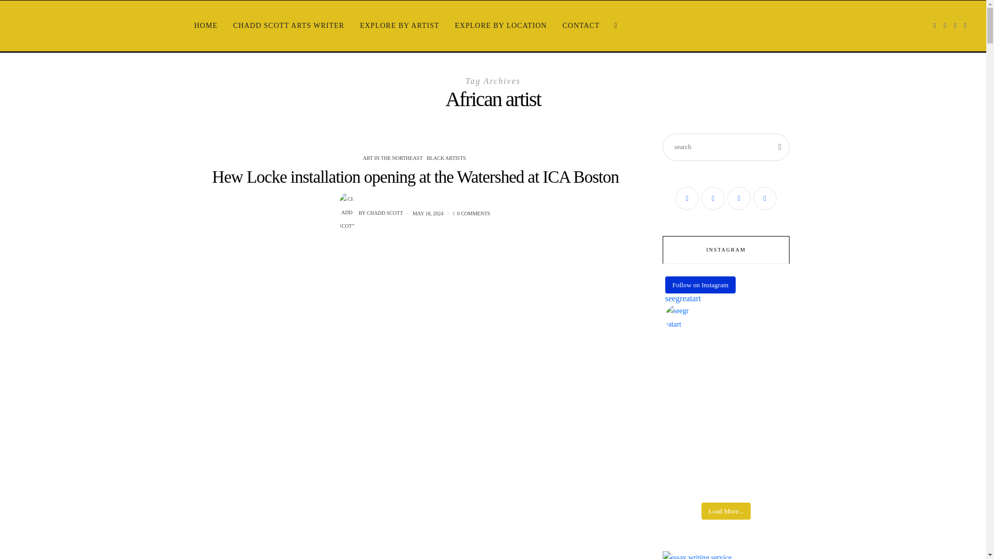 The width and height of the screenshot is (994, 559). Describe the element at coordinates (288, 26) in the screenshot. I see `CHADD SCOTT ARTS WRITER` at that location.